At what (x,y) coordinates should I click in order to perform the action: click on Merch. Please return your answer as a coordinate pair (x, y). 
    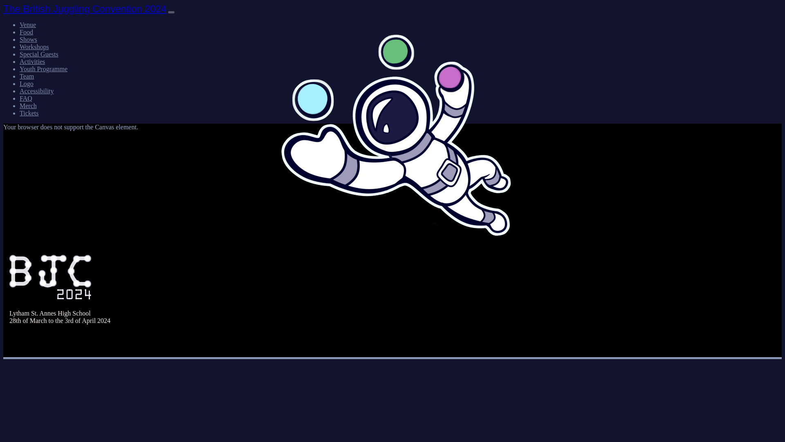
    Looking at the image, I should click on (28, 106).